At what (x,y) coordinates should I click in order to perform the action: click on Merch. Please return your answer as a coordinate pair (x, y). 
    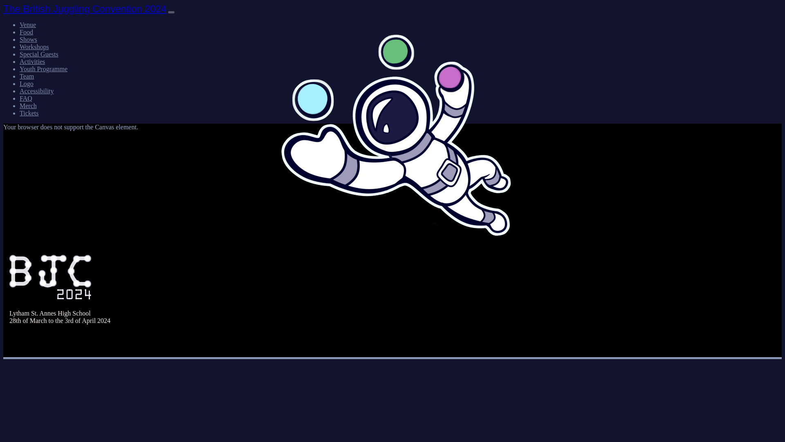
    Looking at the image, I should click on (28, 106).